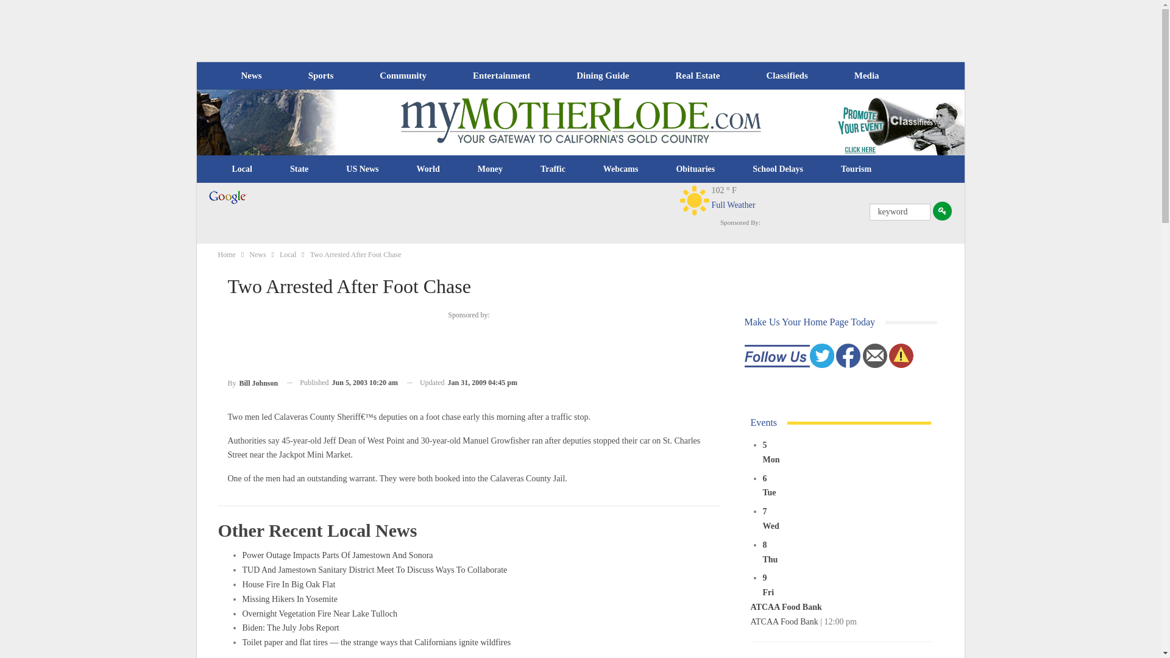 The image size is (1170, 658). I want to click on Local, so click(242, 169).